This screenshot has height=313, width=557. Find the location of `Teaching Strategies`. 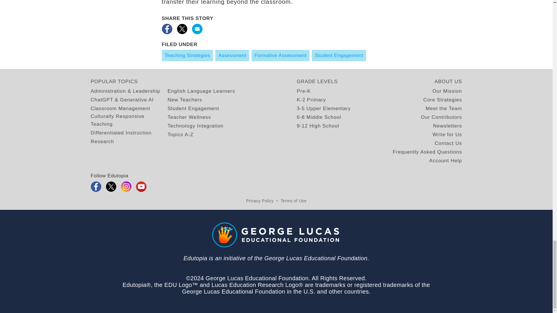

Teaching Strategies is located at coordinates (187, 55).